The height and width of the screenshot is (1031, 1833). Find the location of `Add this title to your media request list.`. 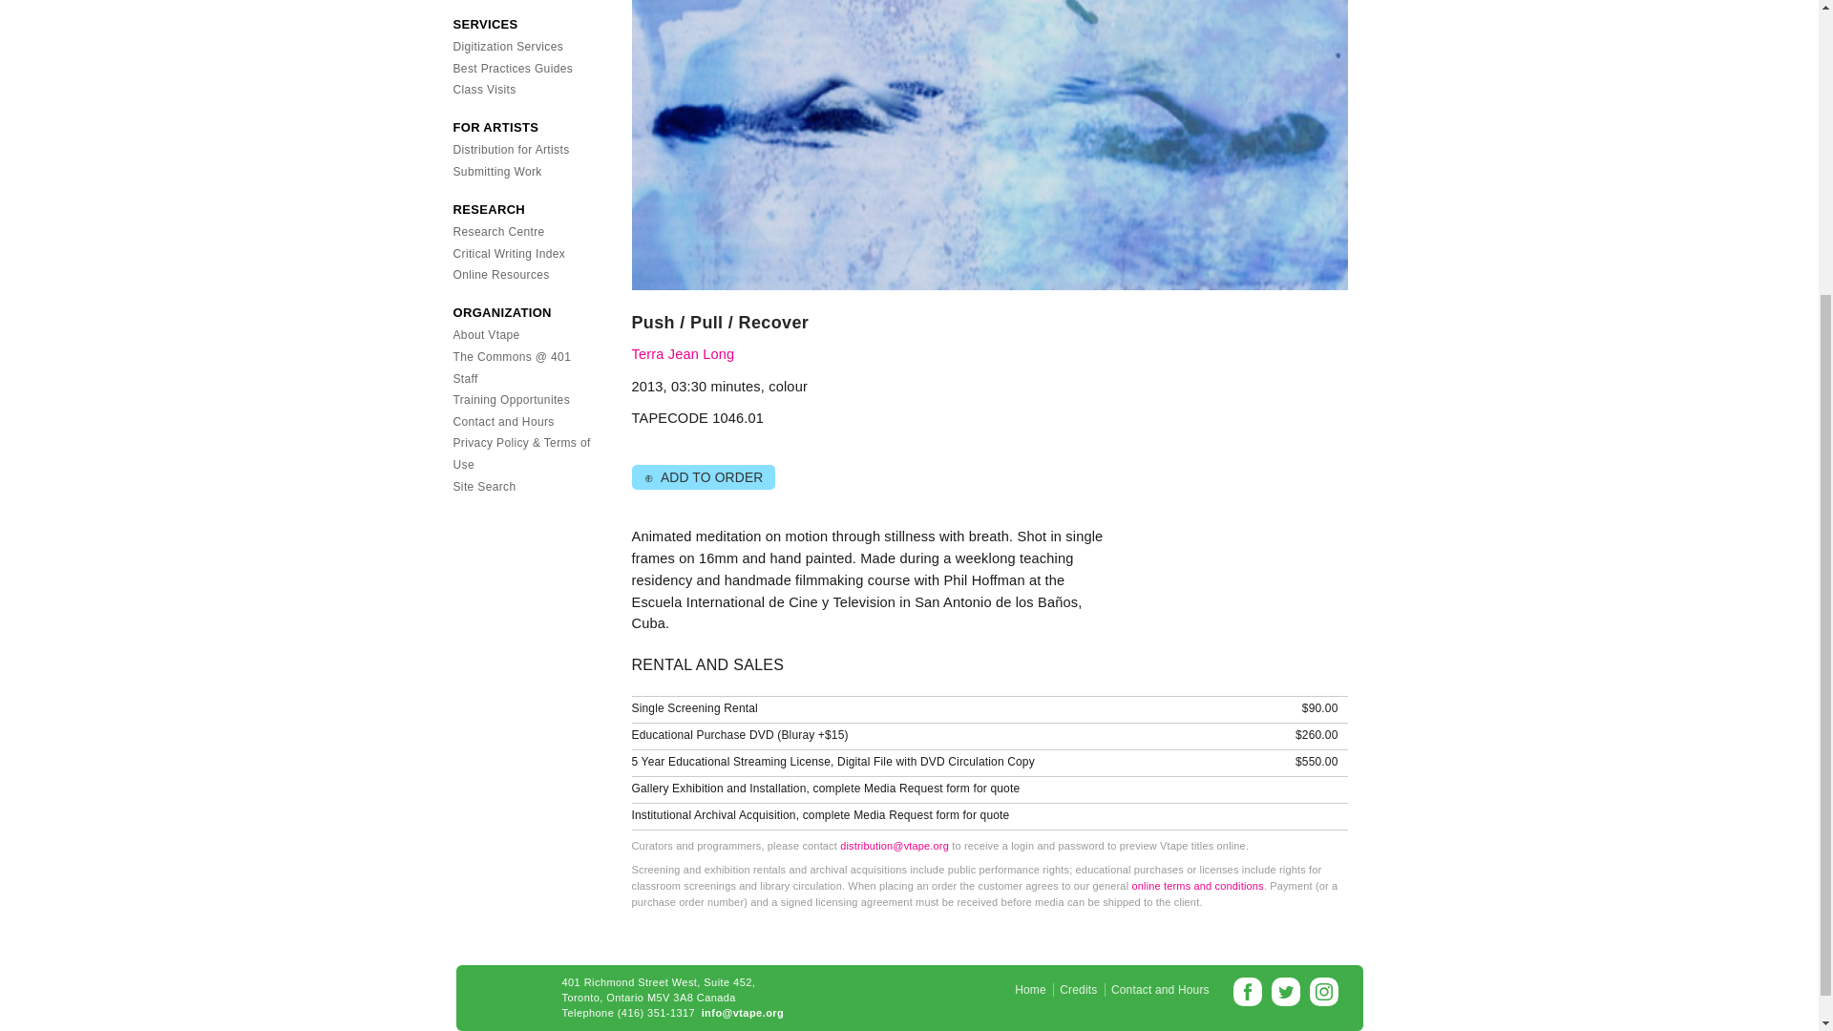

Add this title to your media request list. is located at coordinates (703, 477).